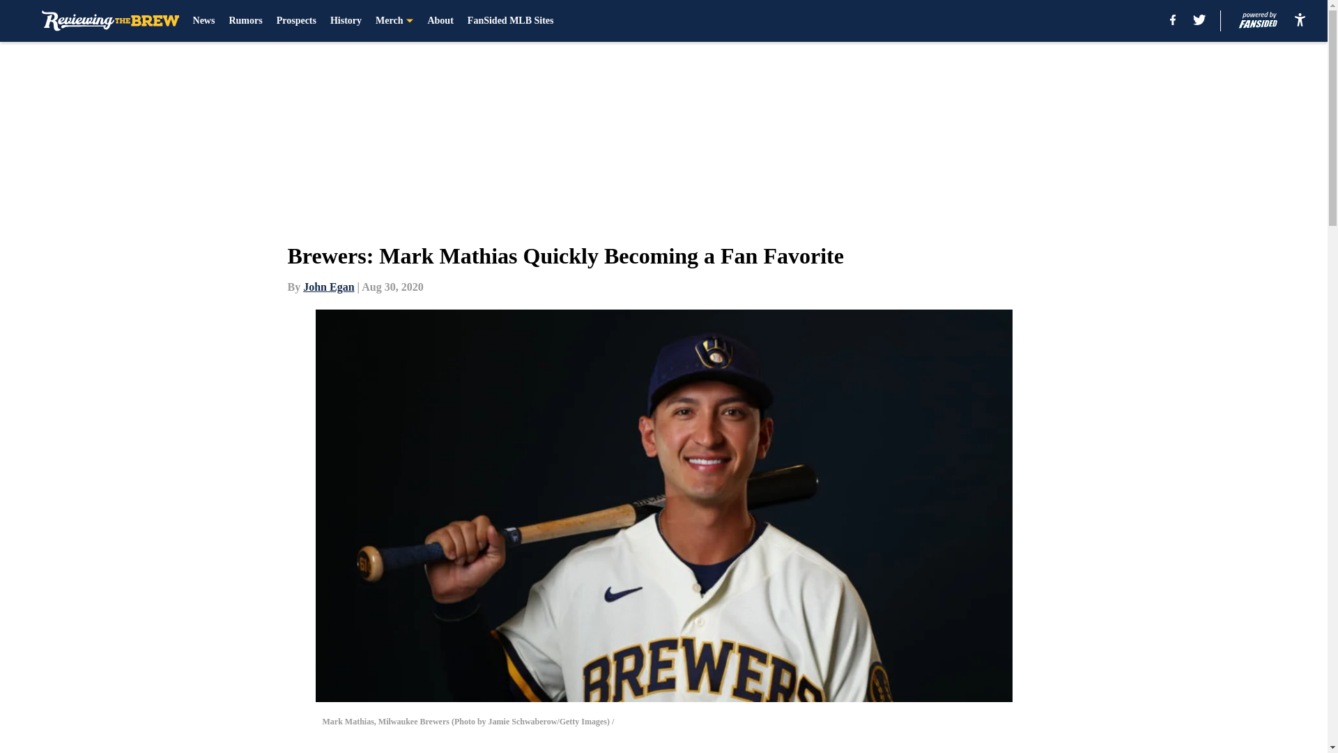  I want to click on John Egan, so click(329, 287).